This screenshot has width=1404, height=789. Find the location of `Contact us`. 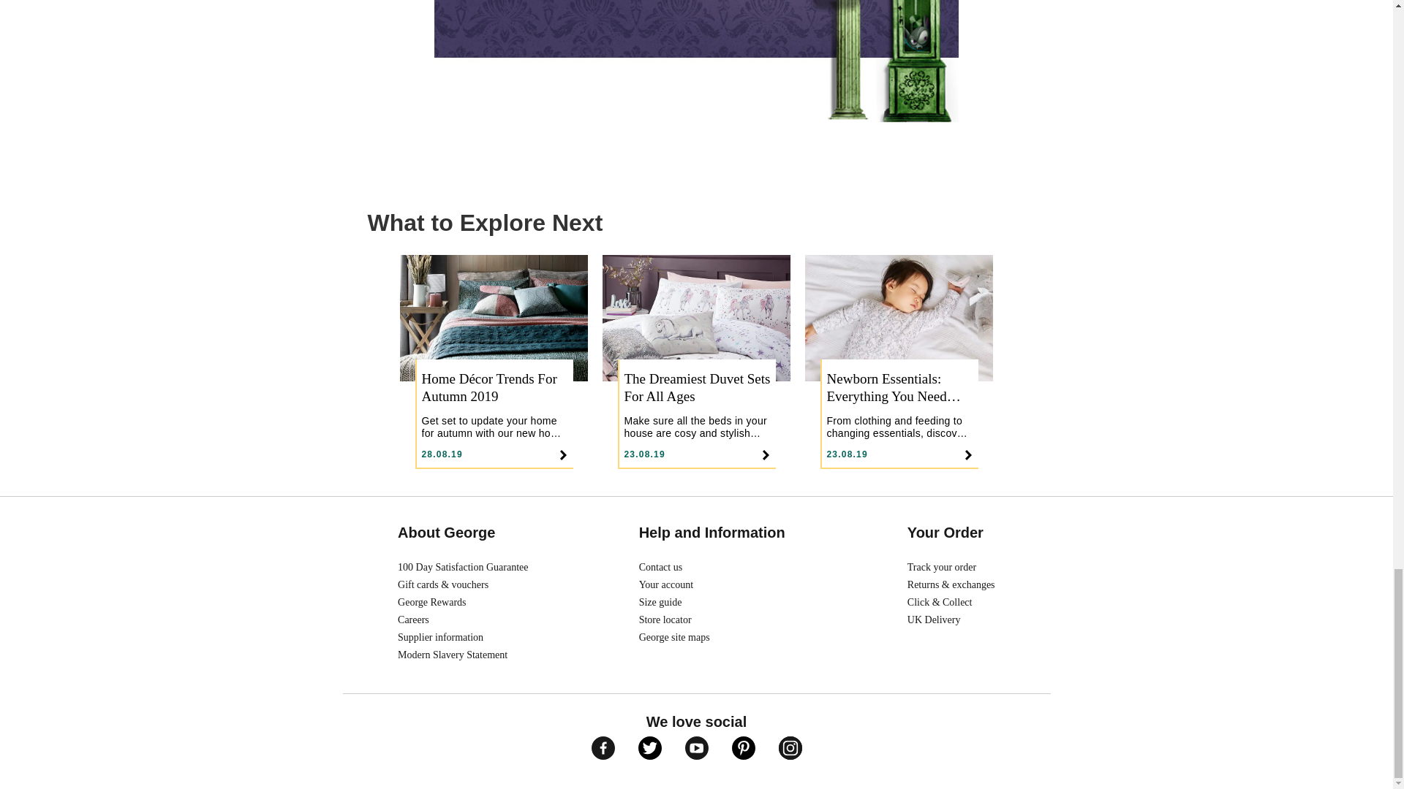

Contact us is located at coordinates (718, 567).